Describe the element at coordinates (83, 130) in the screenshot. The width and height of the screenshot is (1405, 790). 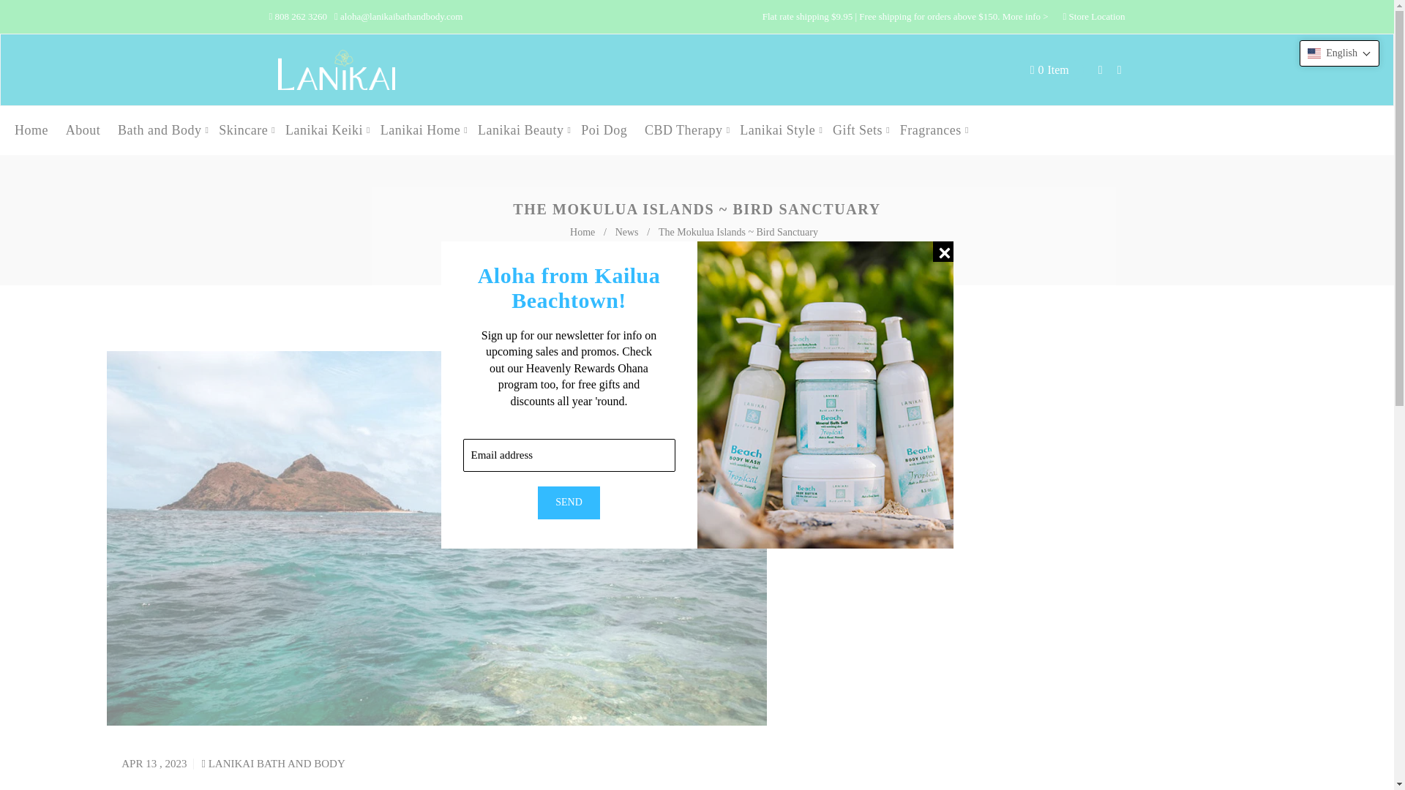
I see `Send` at that location.